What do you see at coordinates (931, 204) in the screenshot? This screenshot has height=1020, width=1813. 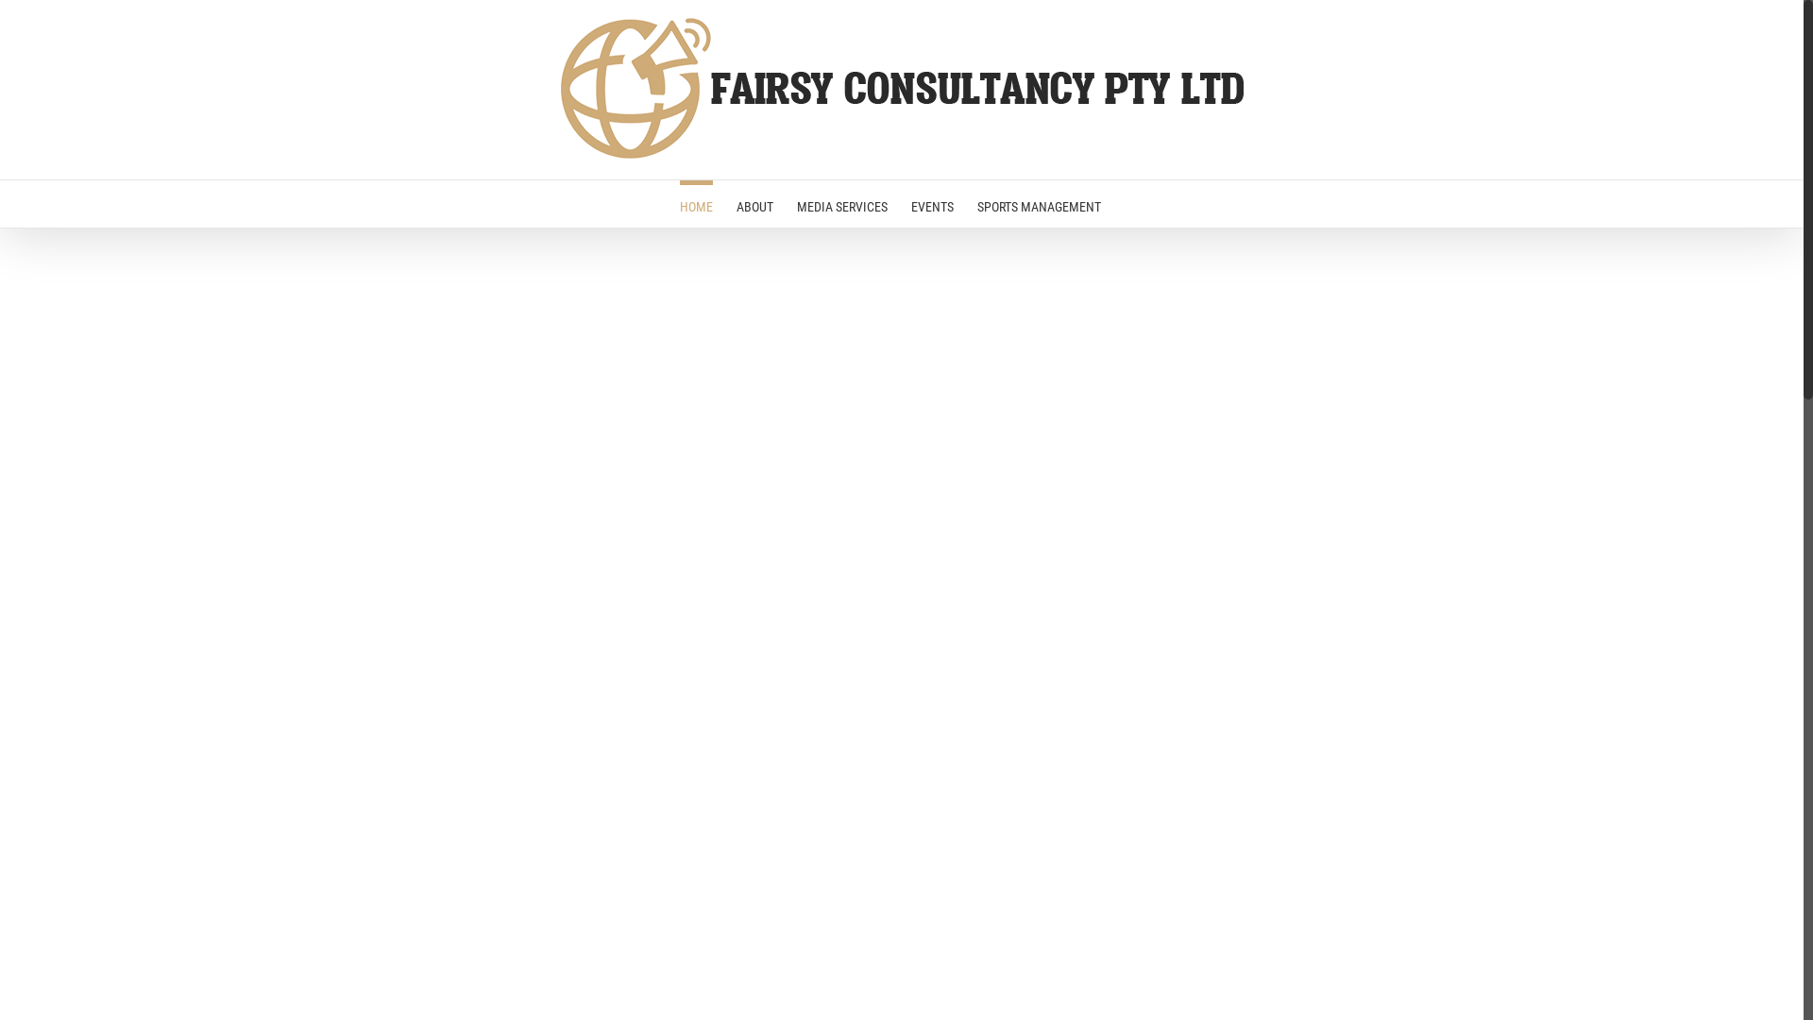 I see `EVENTS` at bounding box center [931, 204].